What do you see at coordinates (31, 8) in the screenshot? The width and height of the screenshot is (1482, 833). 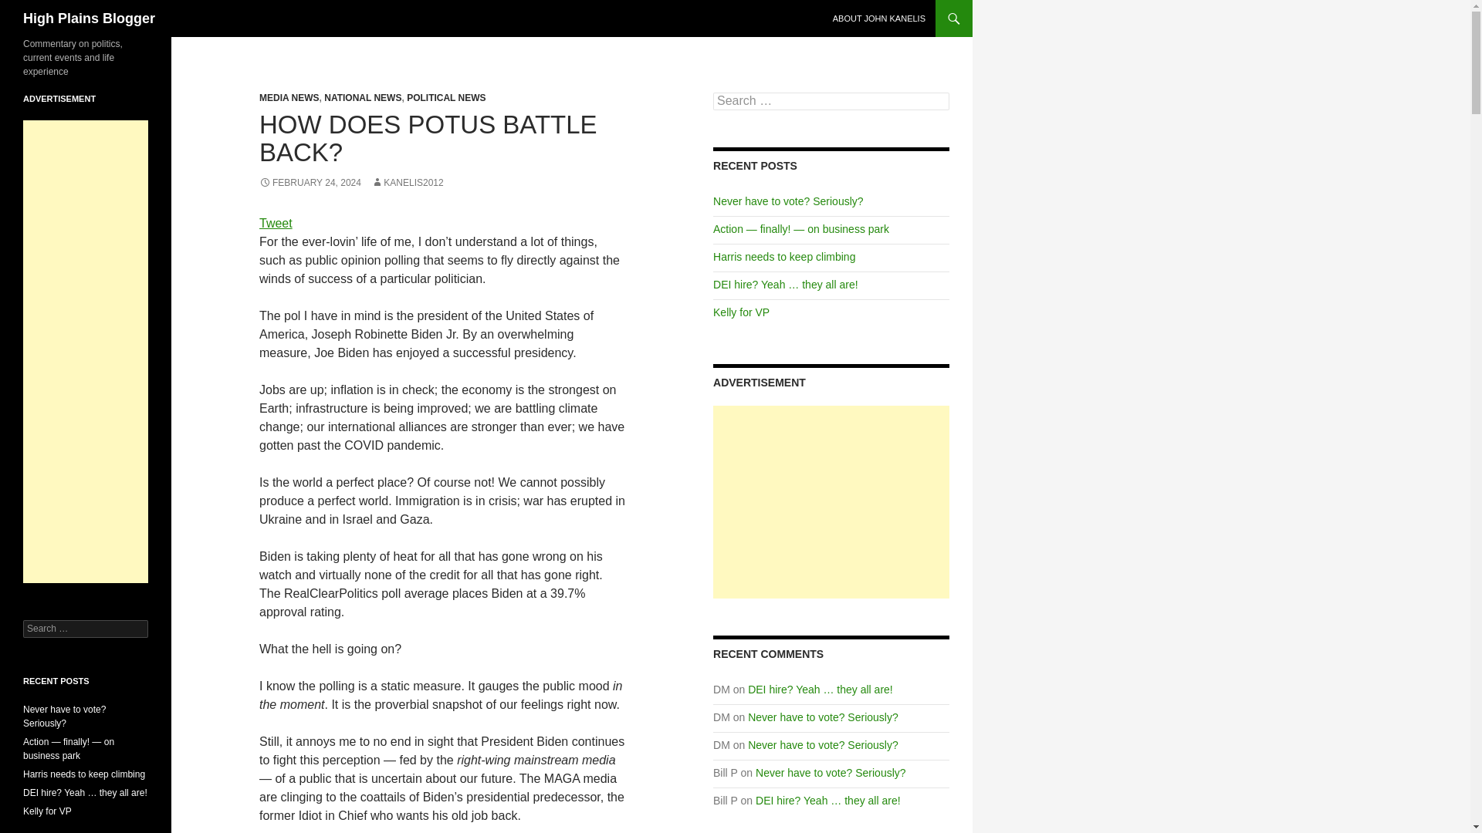 I see `Search` at bounding box center [31, 8].